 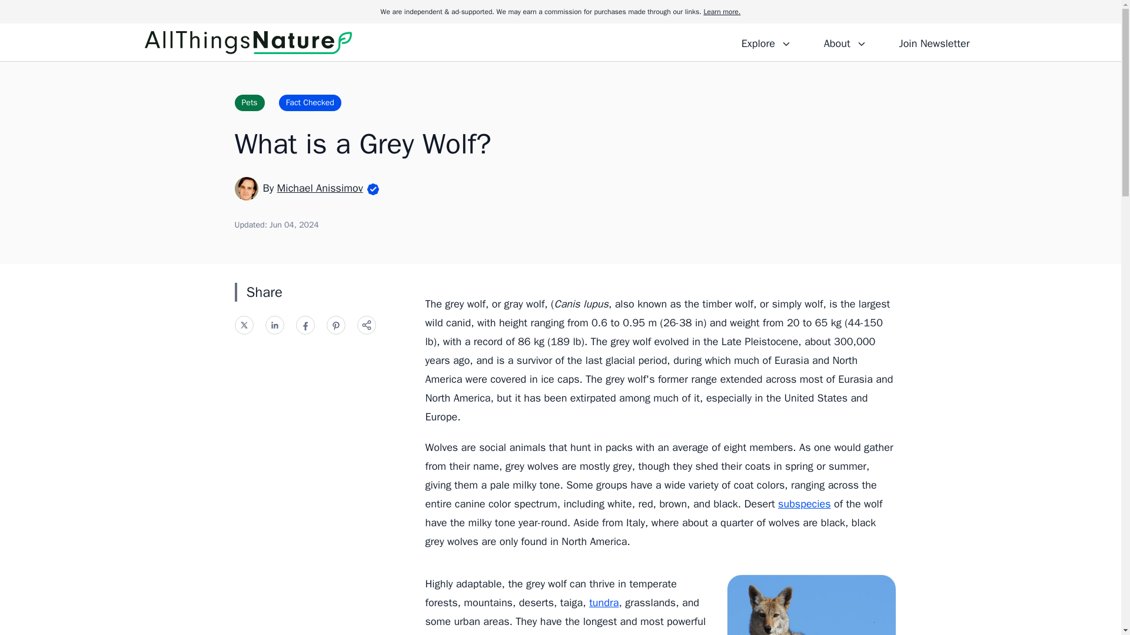 What do you see at coordinates (249, 102) in the screenshot?
I see `Pets` at bounding box center [249, 102].